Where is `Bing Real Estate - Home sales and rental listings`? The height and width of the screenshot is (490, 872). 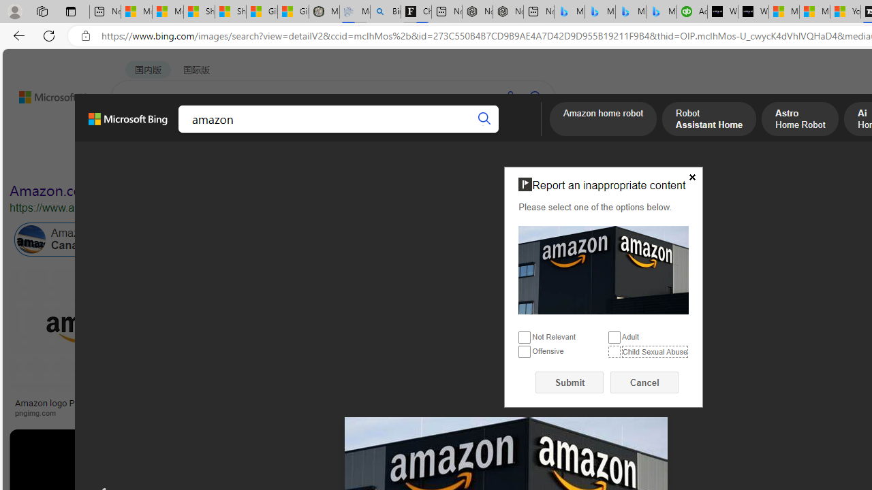 Bing Real Estate - Home sales and rental listings is located at coordinates (386, 12).